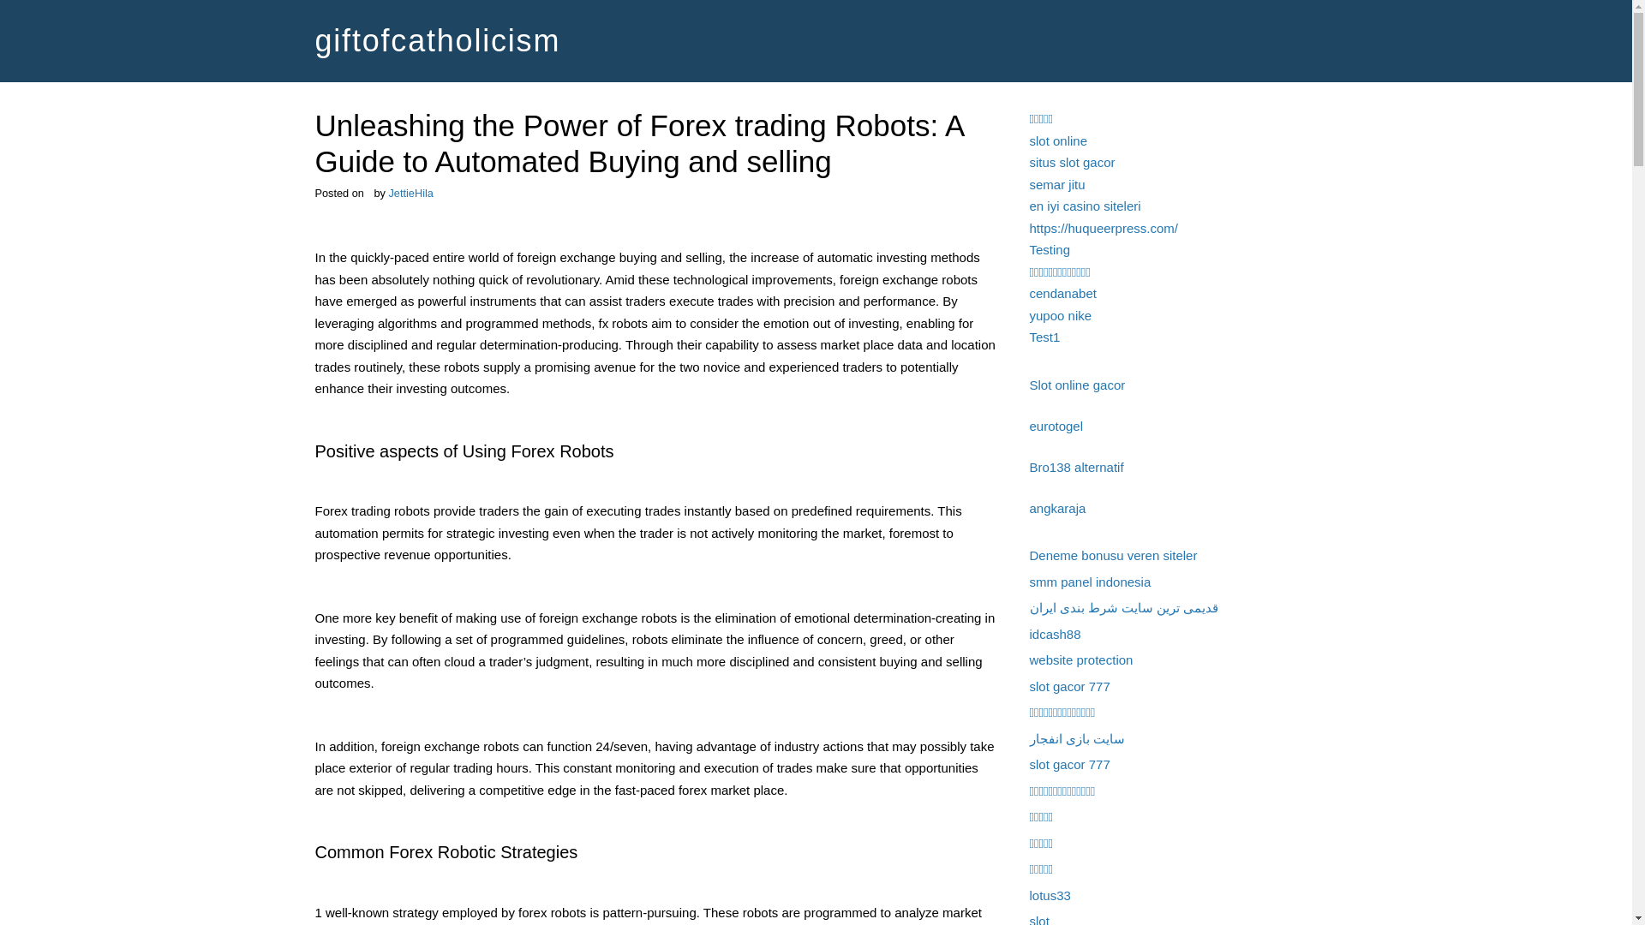 Image resolution: width=1645 pixels, height=925 pixels. I want to click on Deneme bonusu veren siteler, so click(1113, 555).